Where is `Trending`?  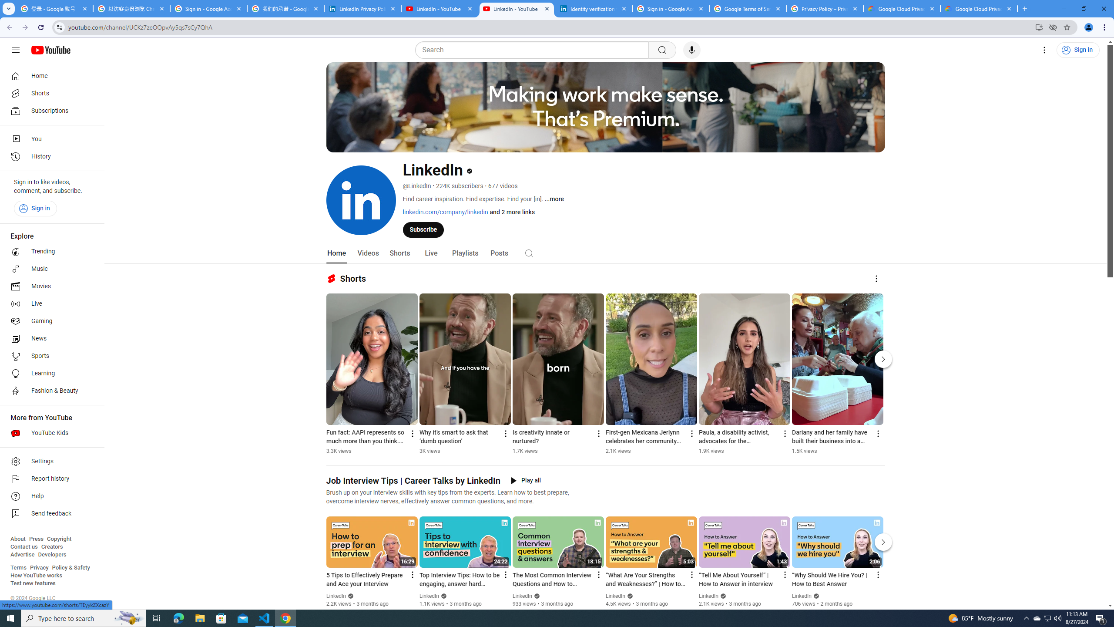
Trending is located at coordinates (50, 252).